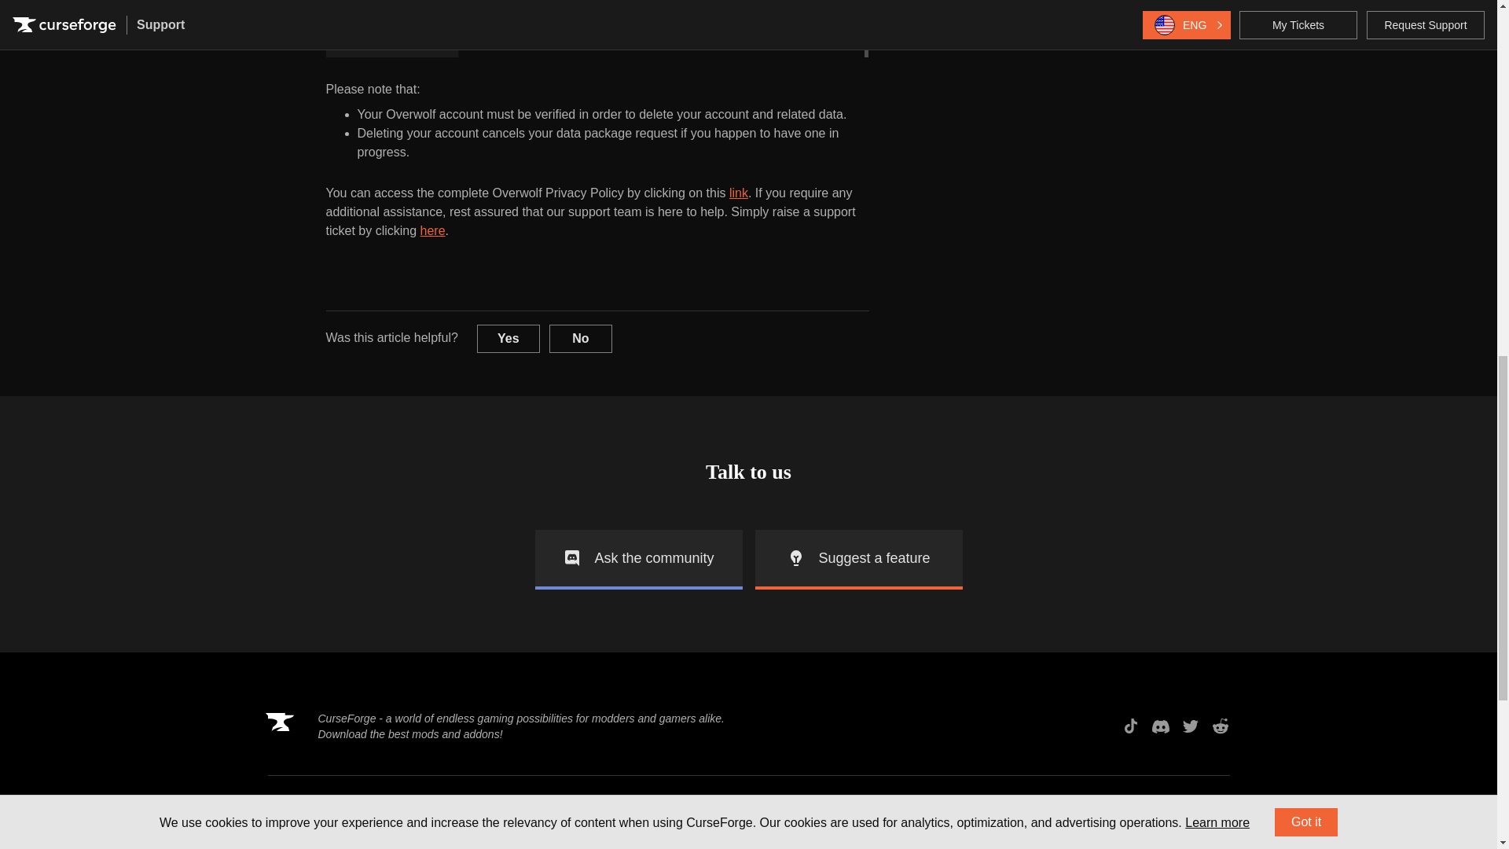 This screenshot has width=1509, height=849. Describe the element at coordinates (858, 559) in the screenshot. I see `Suggest a feature` at that location.